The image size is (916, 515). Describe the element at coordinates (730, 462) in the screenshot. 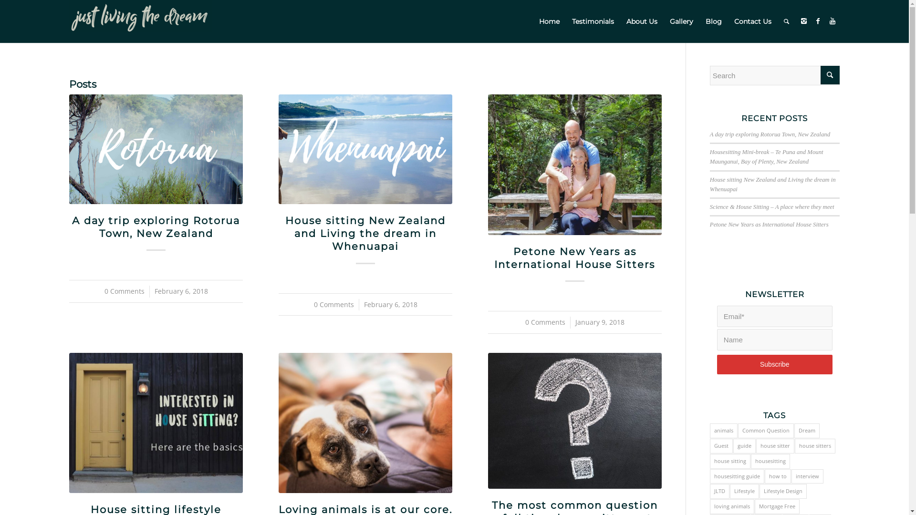

I see `house sitting` at that location.